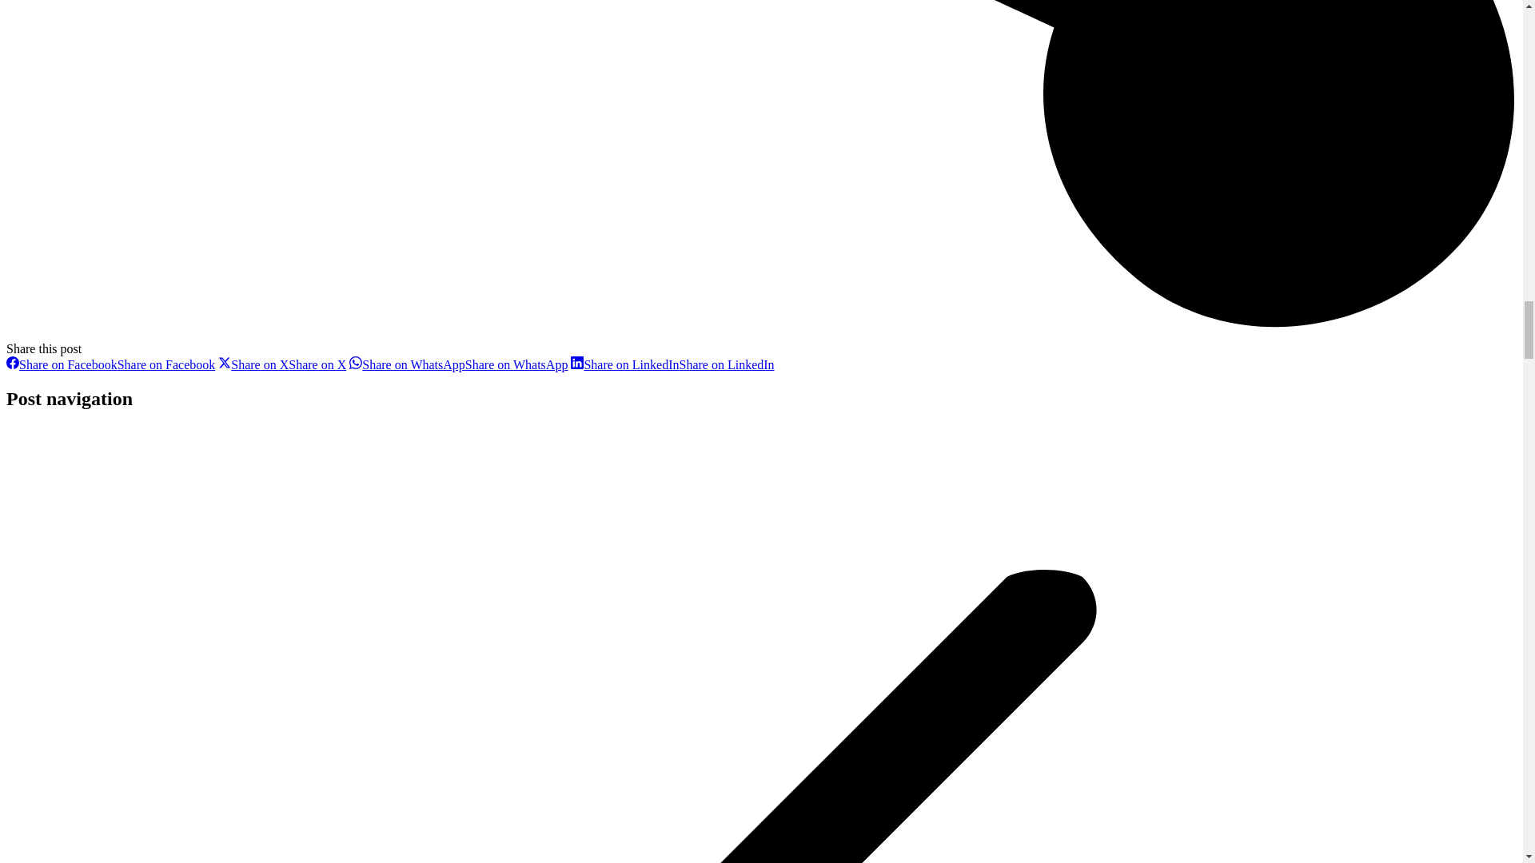 The image size is (1535, 863). What do you see at coordinates (281, 364) in the screenshot?
I see `X` at bounding box center [281, 364].